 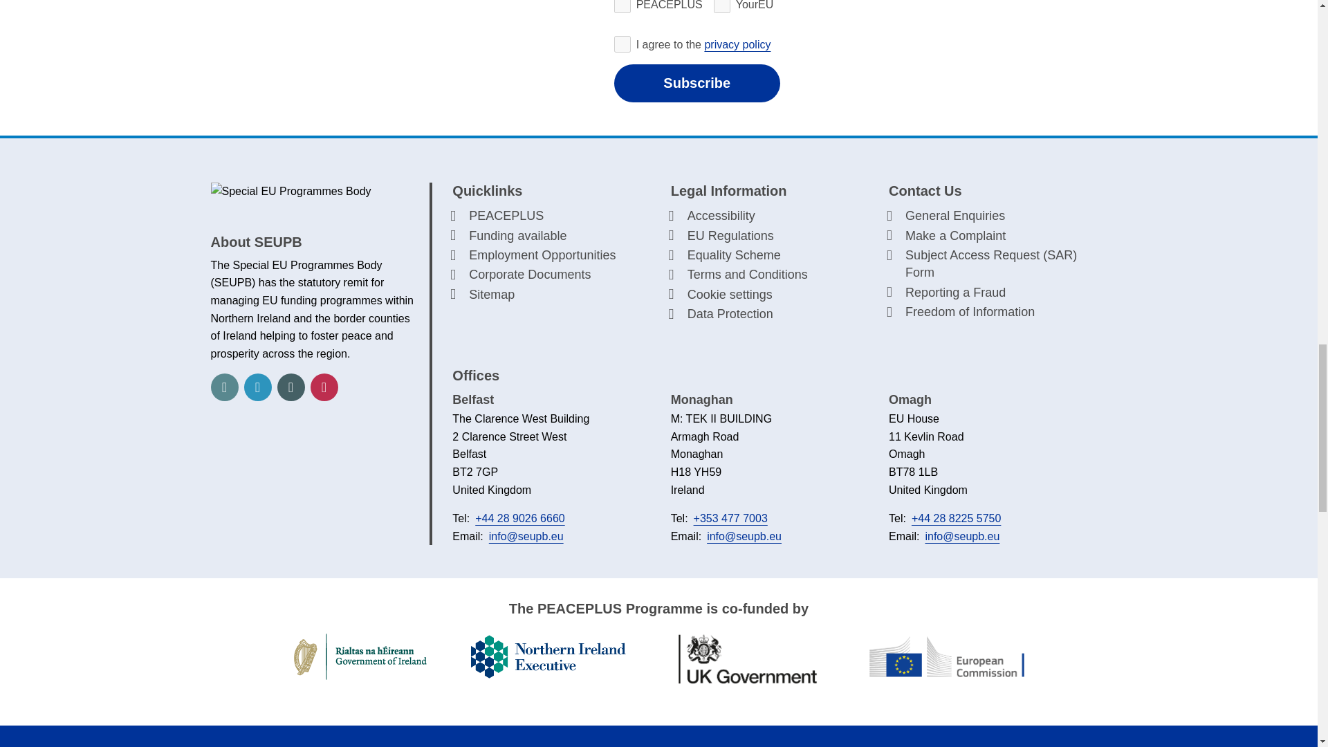 What do you see at coordinates (697, 83) in the screenshot?
I see `Subscribe` at bounding box center [697, 83].